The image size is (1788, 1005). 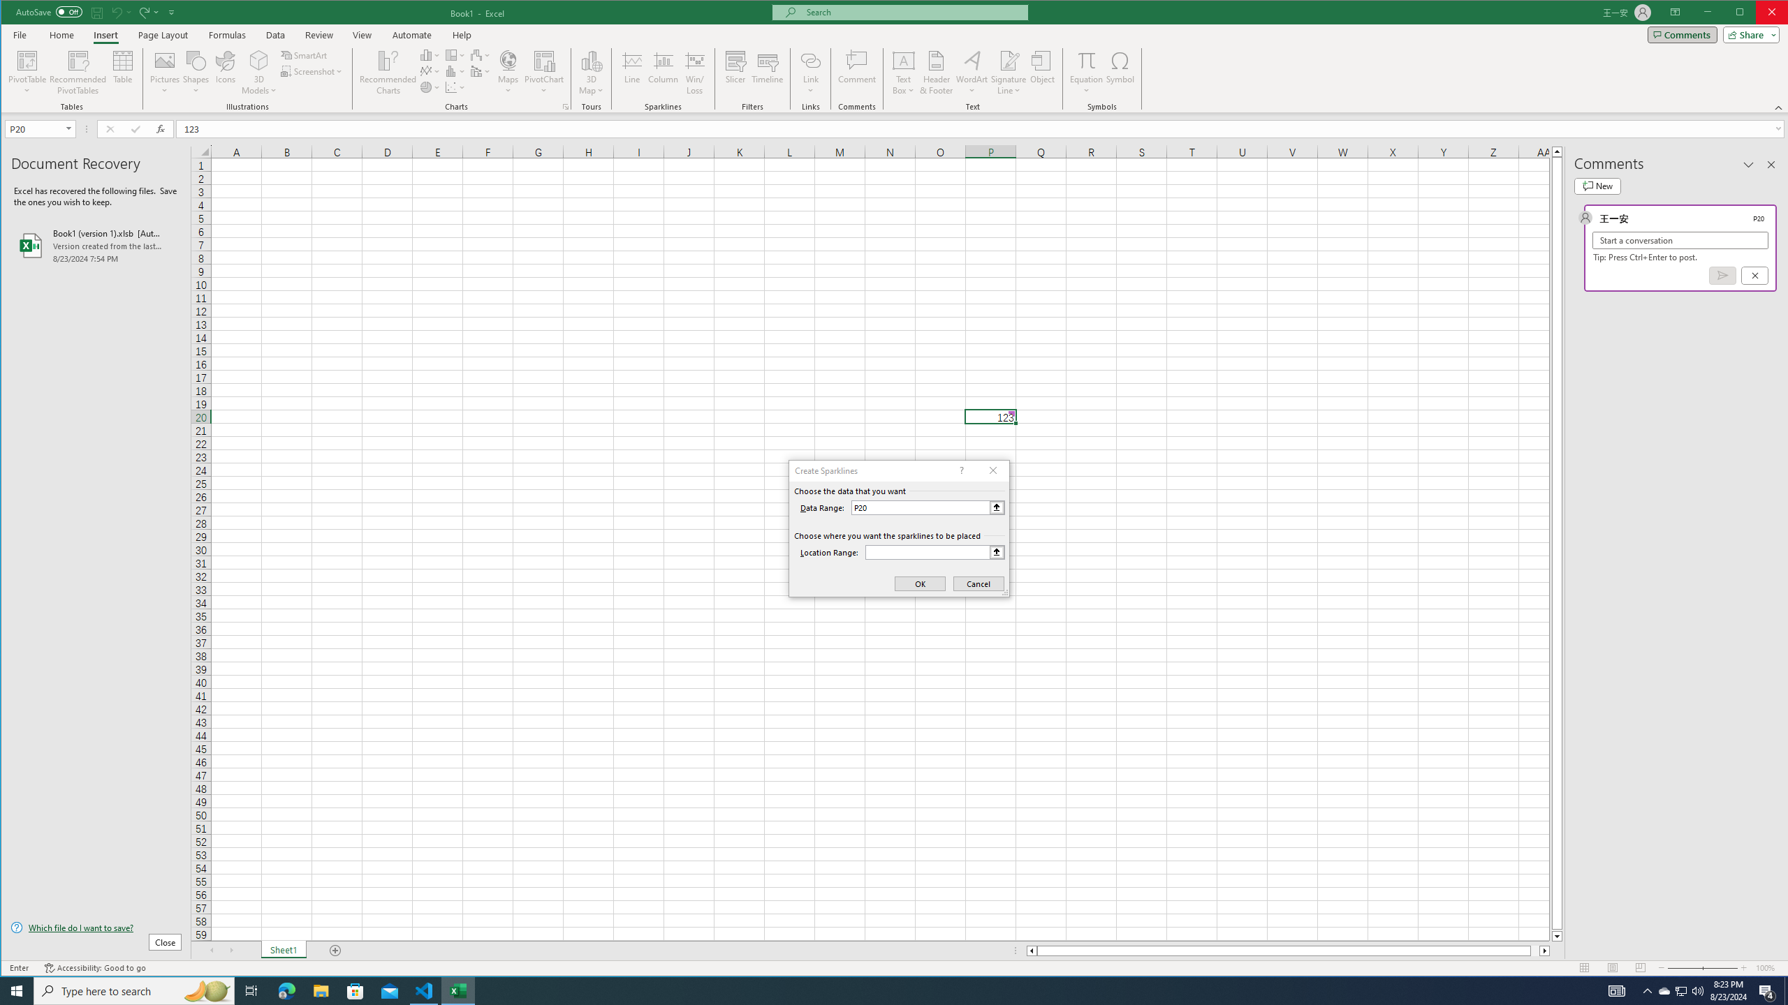 I want to click on 3D Map, so click(x=591, y=60).